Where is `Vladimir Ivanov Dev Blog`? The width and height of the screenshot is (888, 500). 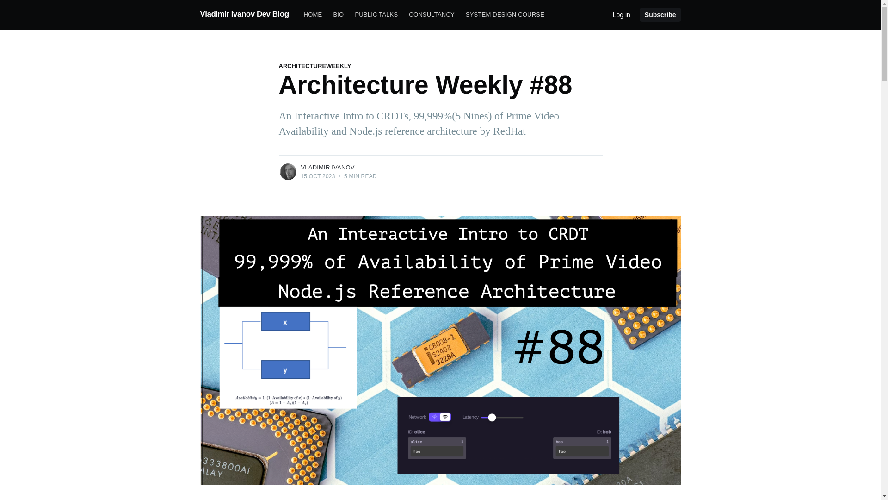
Vladimir Ivanov Dev Blog is located at coordinates (244, 14).